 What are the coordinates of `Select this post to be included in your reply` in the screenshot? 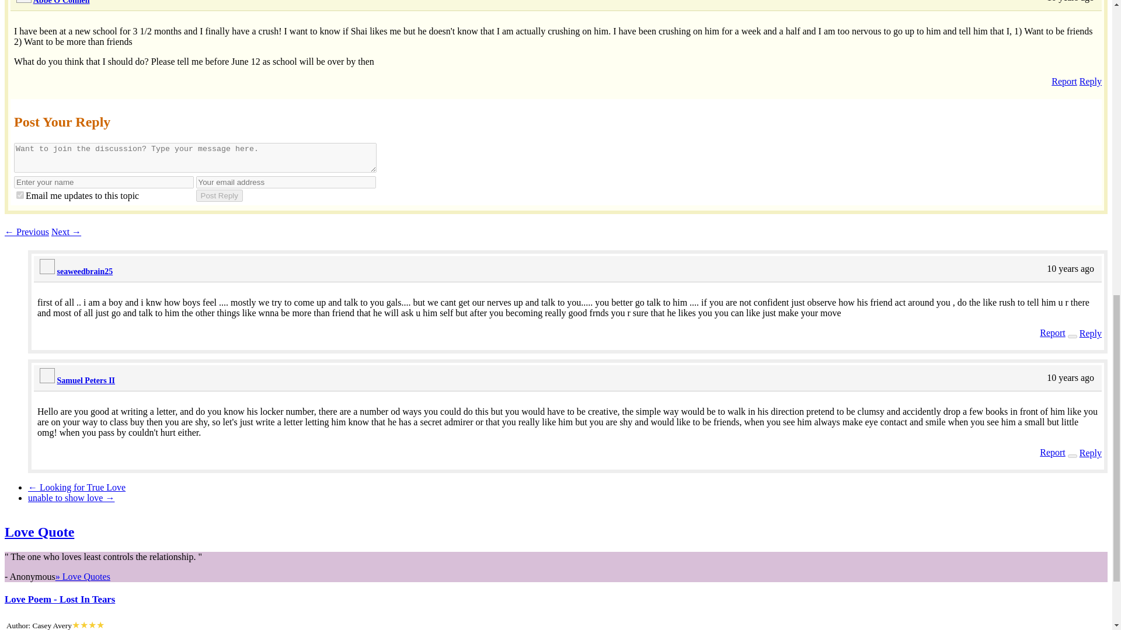 It's located at (1073, 336).